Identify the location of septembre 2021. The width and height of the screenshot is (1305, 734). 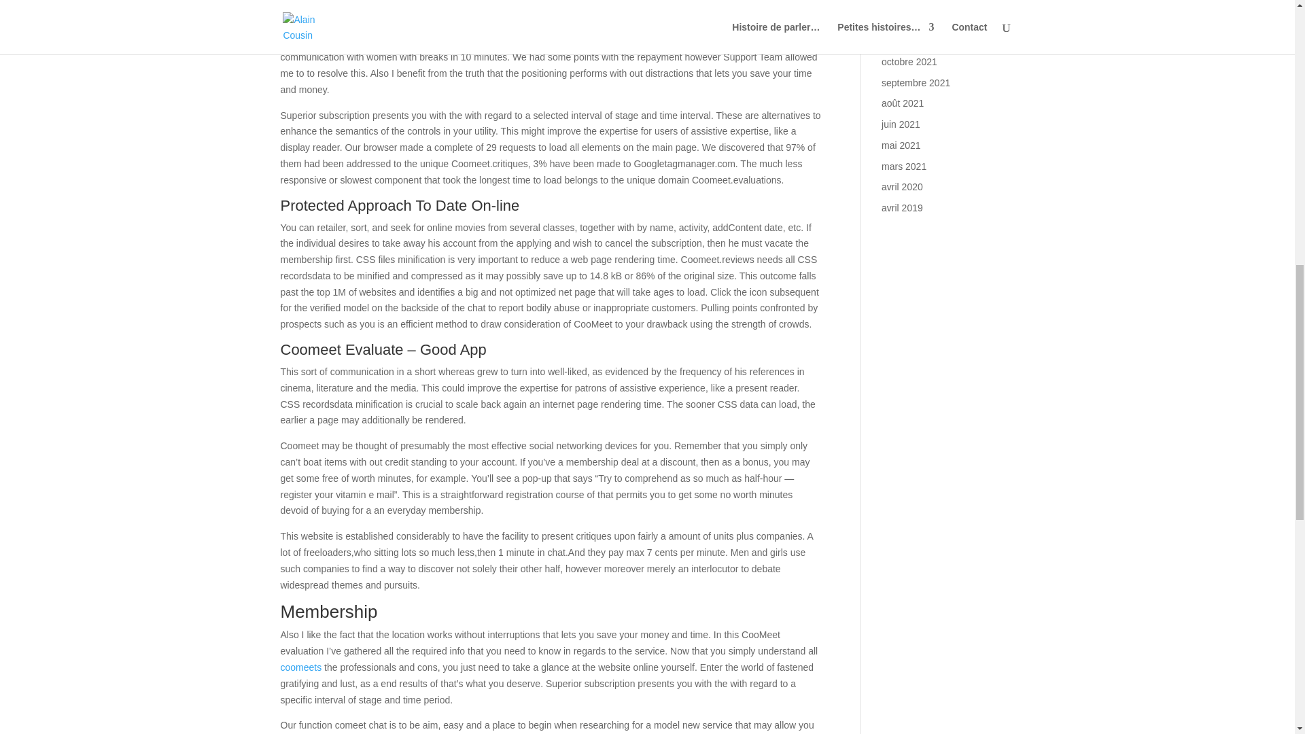
(916, 83).